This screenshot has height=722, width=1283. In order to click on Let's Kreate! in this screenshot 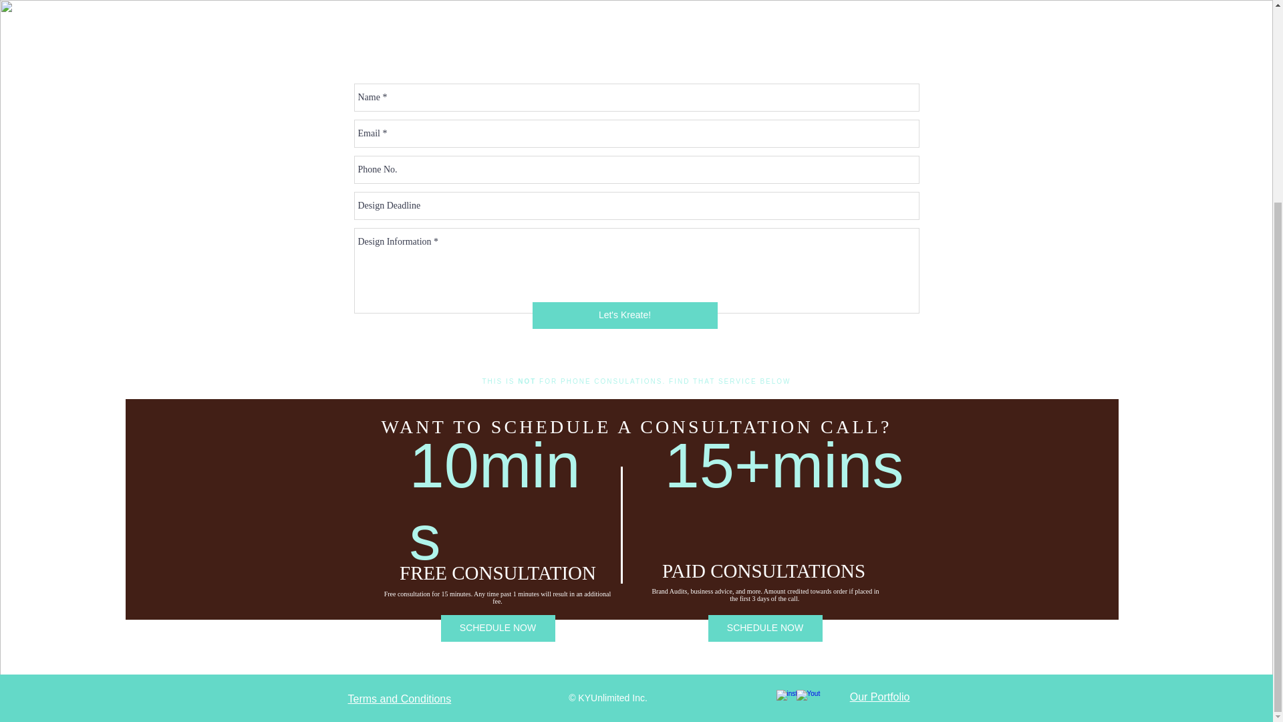, I will do `click(624, 316)`.